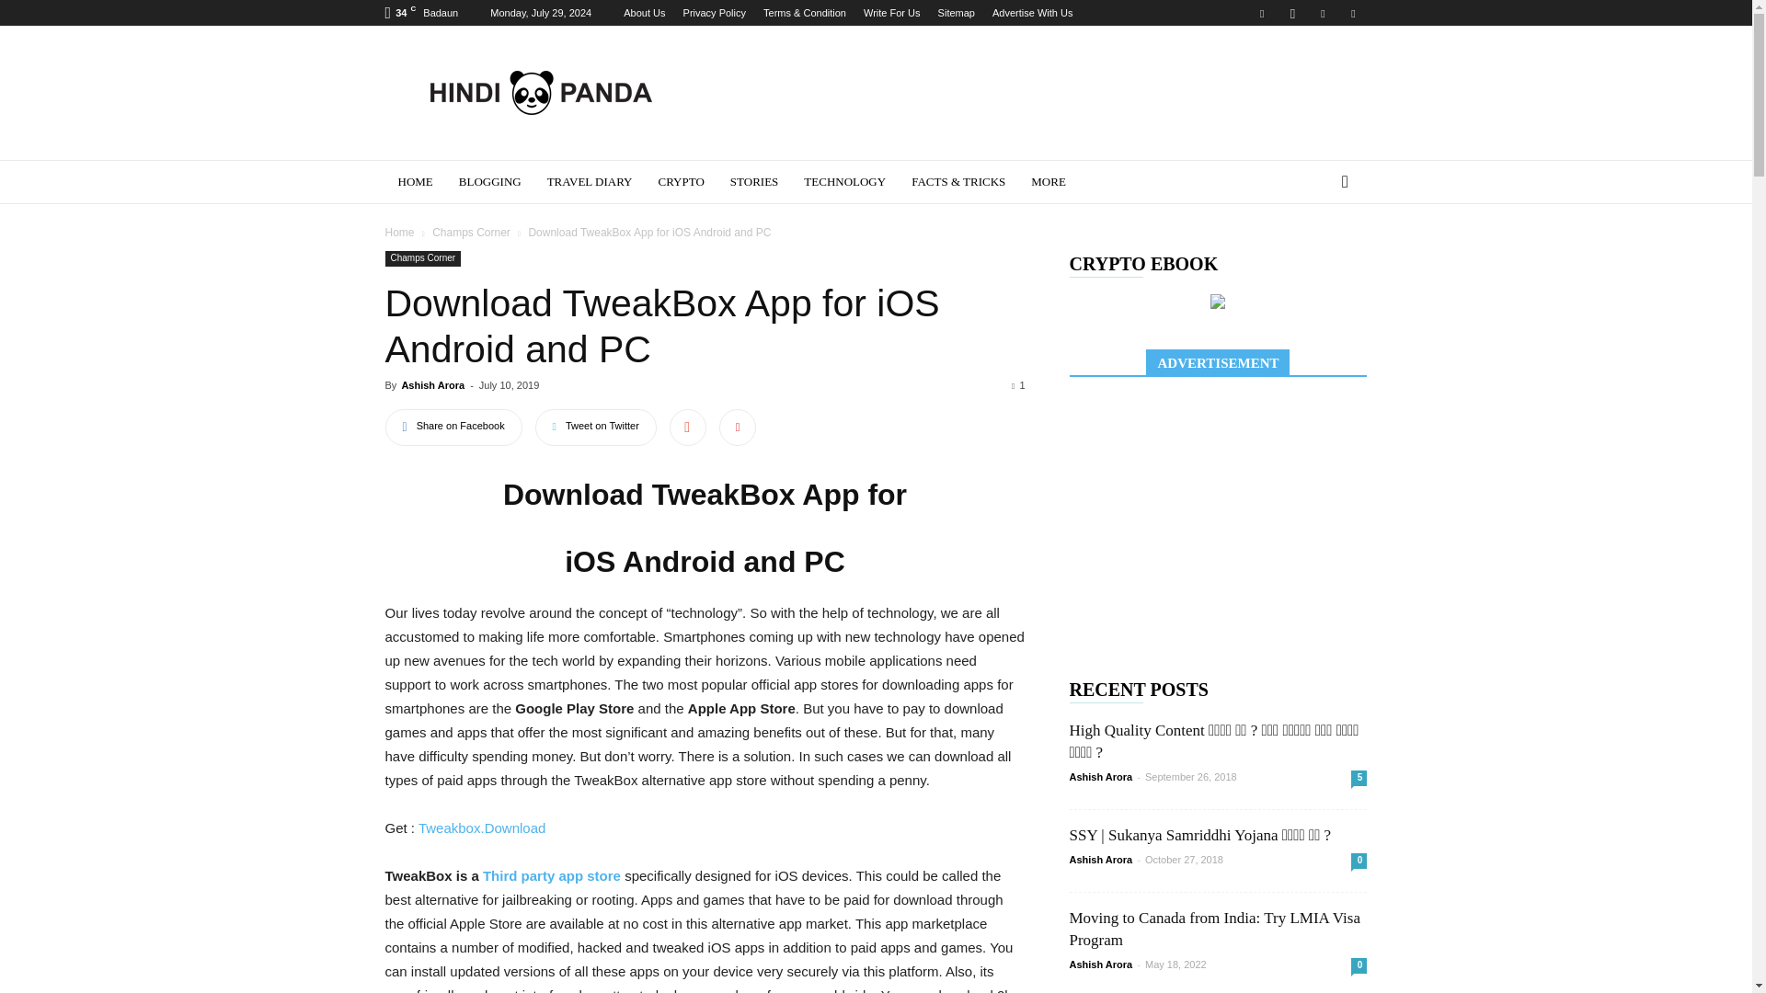 The height and width of the screenshot is (993, 1766). What do you see at coordinates (1323, 13) in the screenshot?
I see `Twitter` at bounding box center [1323, 13].